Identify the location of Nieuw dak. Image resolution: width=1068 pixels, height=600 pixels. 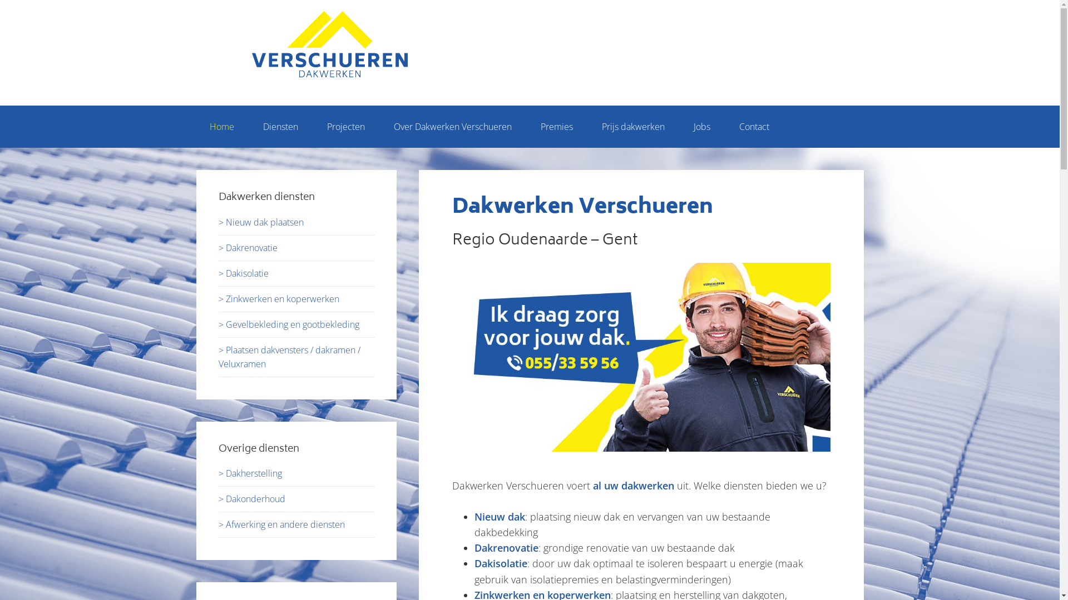
(500, 517).